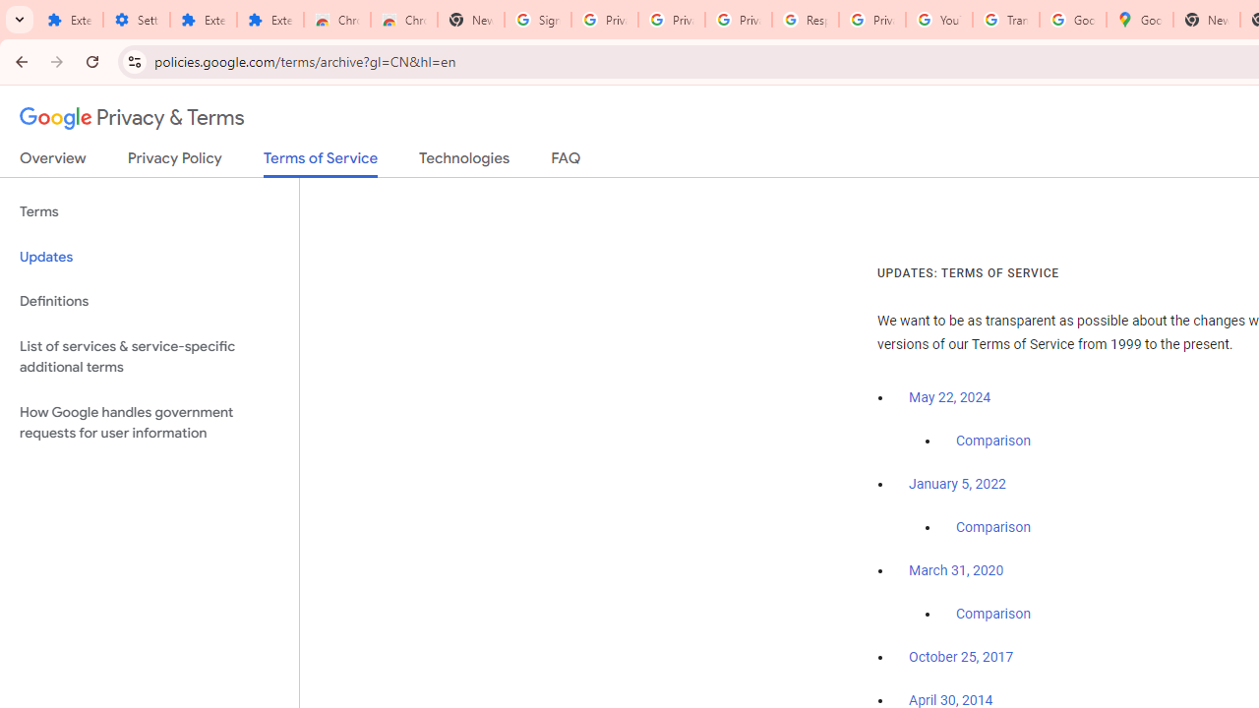 This screenshot has height=708, width=1259. Describe the element at coordinates (464, 162) in the screenshot. I see `Technologies` at that location.